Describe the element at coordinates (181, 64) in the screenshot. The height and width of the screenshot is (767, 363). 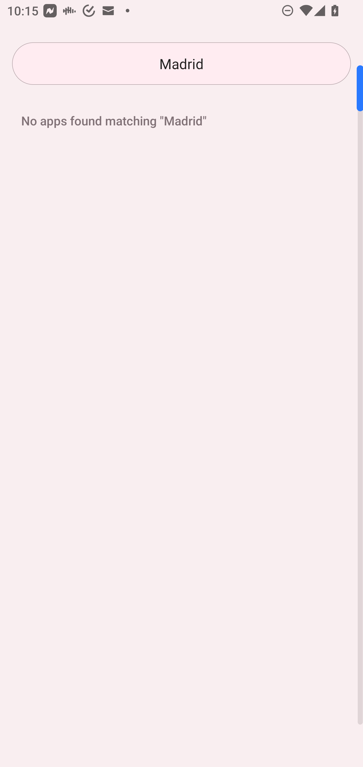
I see `Madrid` at that location.